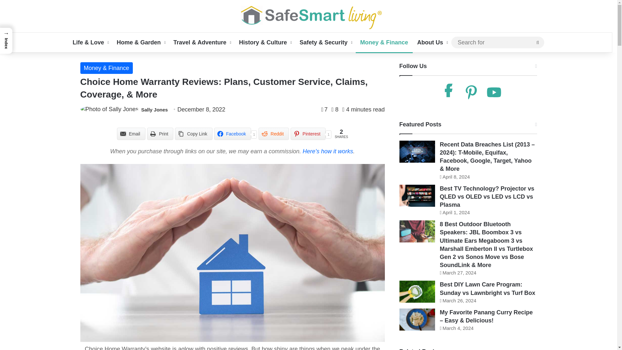 The width and height of the screenshot is (622, 350). What do you see at coordinates (160, 134) in the screenshot?
I see `Share on Print` at bounding box center [160, 134].